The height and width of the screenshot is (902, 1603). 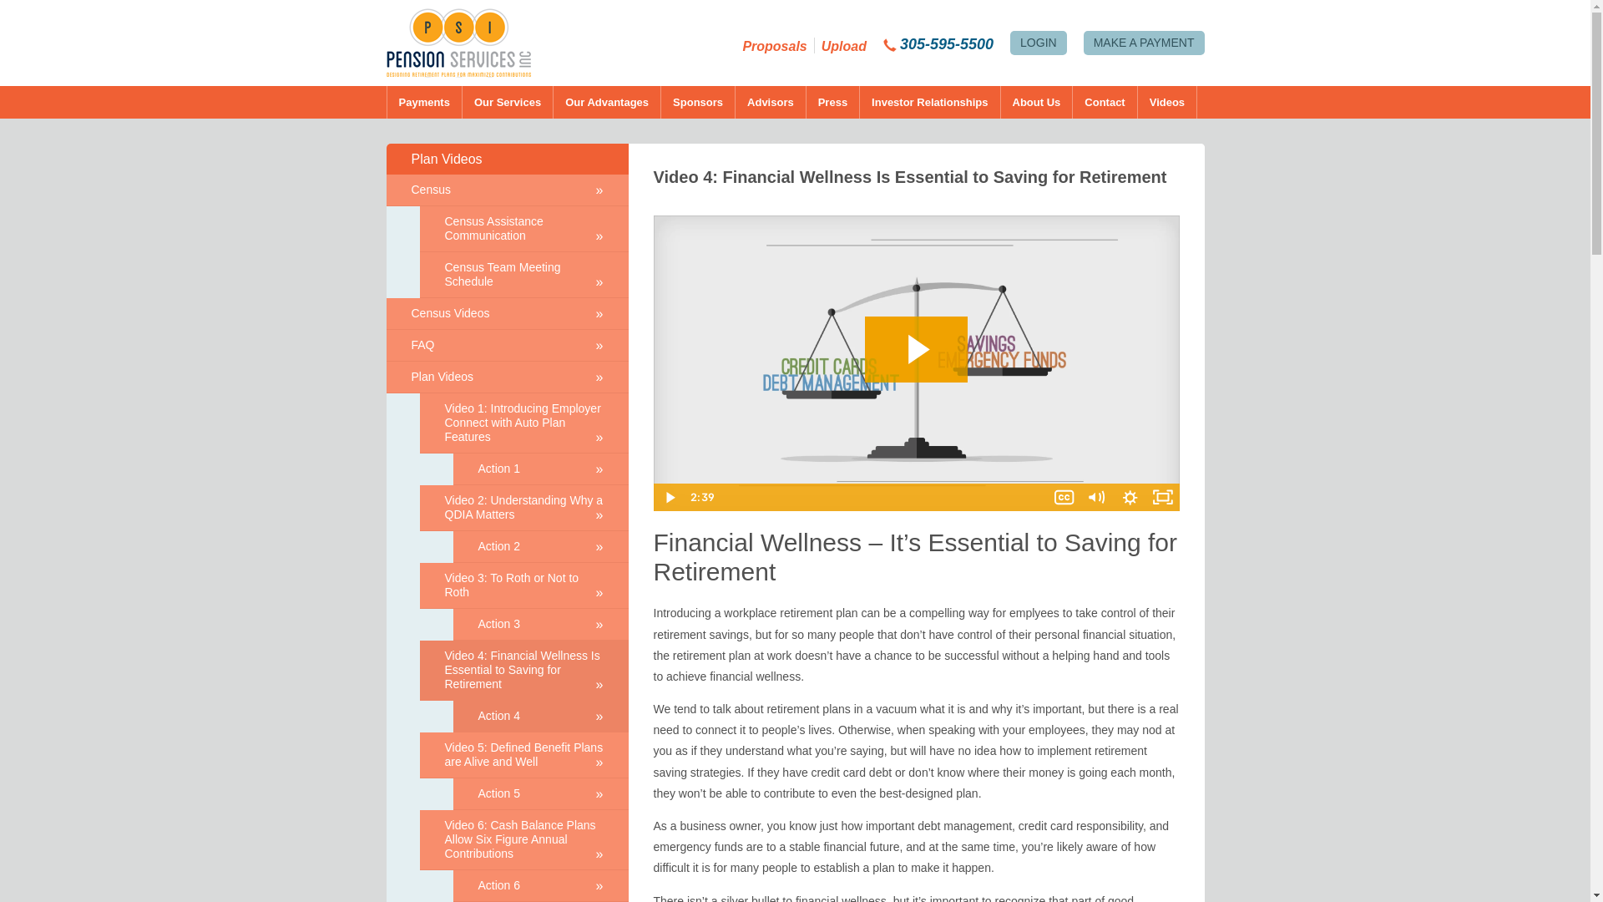 I want to click on MAKE A PAYMENT, so click(x=1144, y=42).